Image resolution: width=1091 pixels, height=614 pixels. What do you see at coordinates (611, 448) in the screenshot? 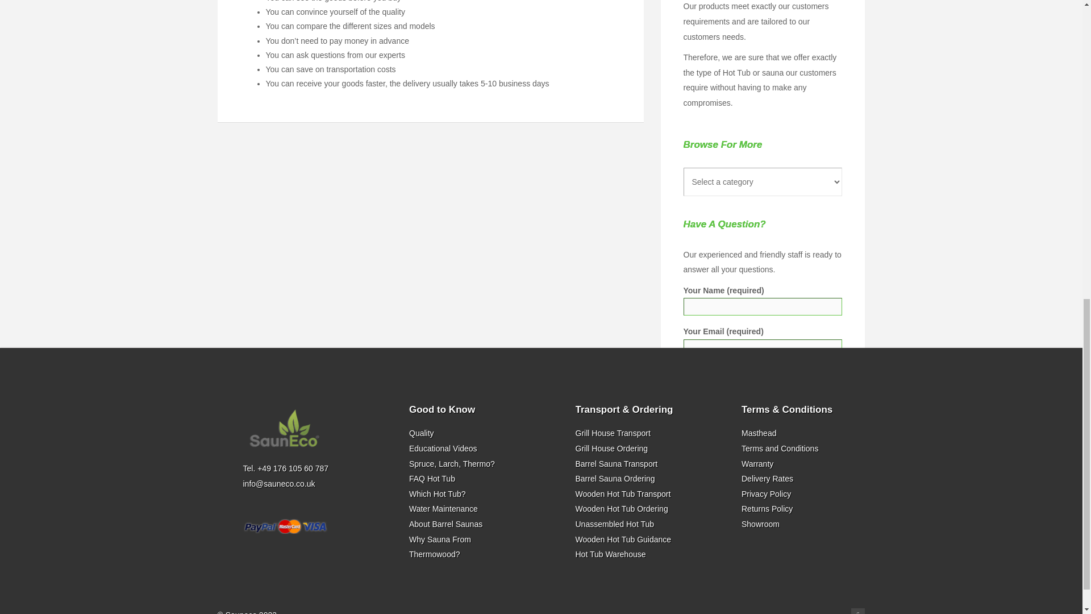
I see `Grill House Ordering` at bounding box center [611, 448].